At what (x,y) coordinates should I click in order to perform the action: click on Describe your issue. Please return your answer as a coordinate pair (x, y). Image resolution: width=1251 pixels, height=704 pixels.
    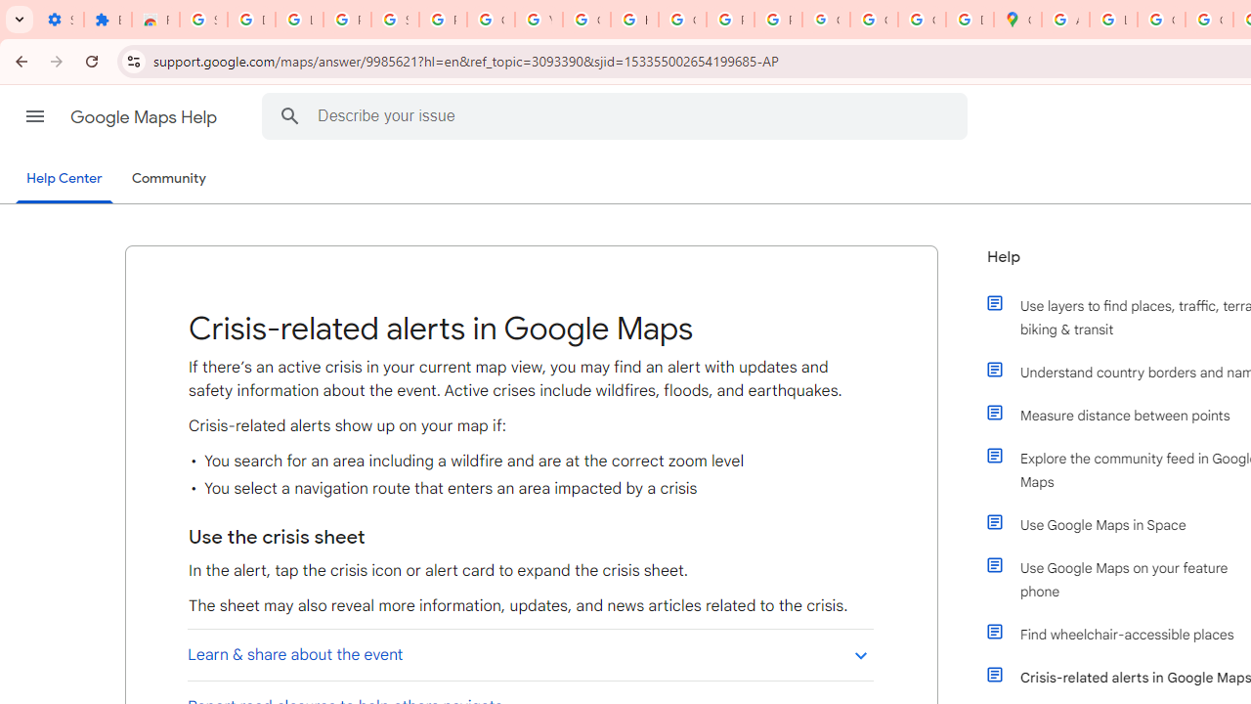
    Looking at the image, I should click on (618, 115).